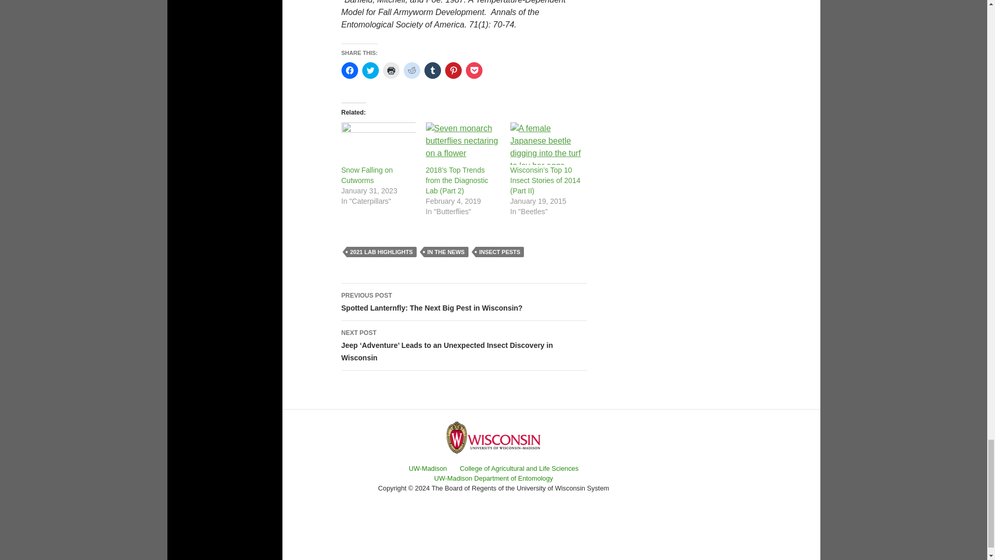 This screenshot has height=560, width=995. I want to click on Click to share on Twitter, so click(370, 71).